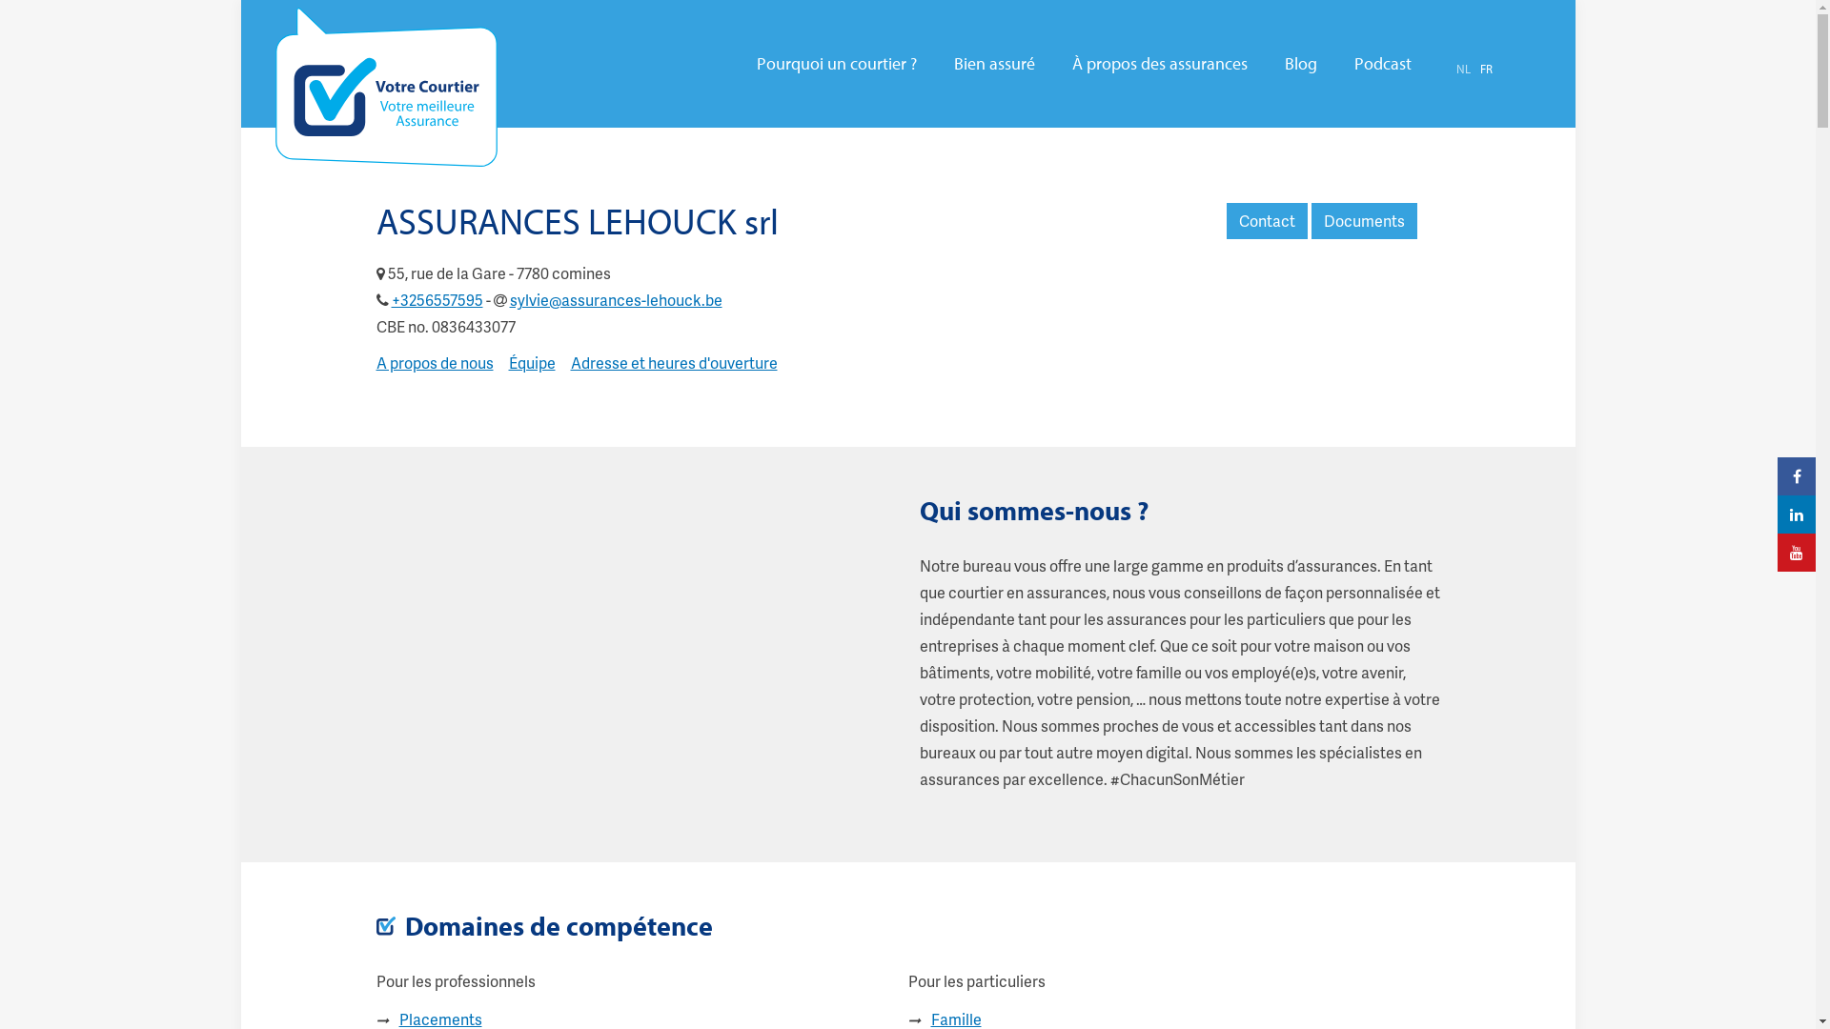 This screenshot has height=1029, width=1830. I want to click on Adresse et heures d'ouverture, so click(673, 362).